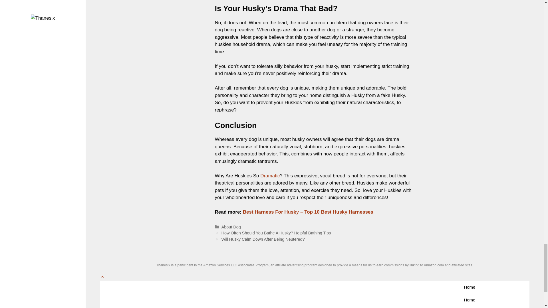 The image size is (548, 308). Describe the element at coordinates (263, 239) in the screenshot. I see `Will Husky Calm Down After Being Neutered?` at that location.